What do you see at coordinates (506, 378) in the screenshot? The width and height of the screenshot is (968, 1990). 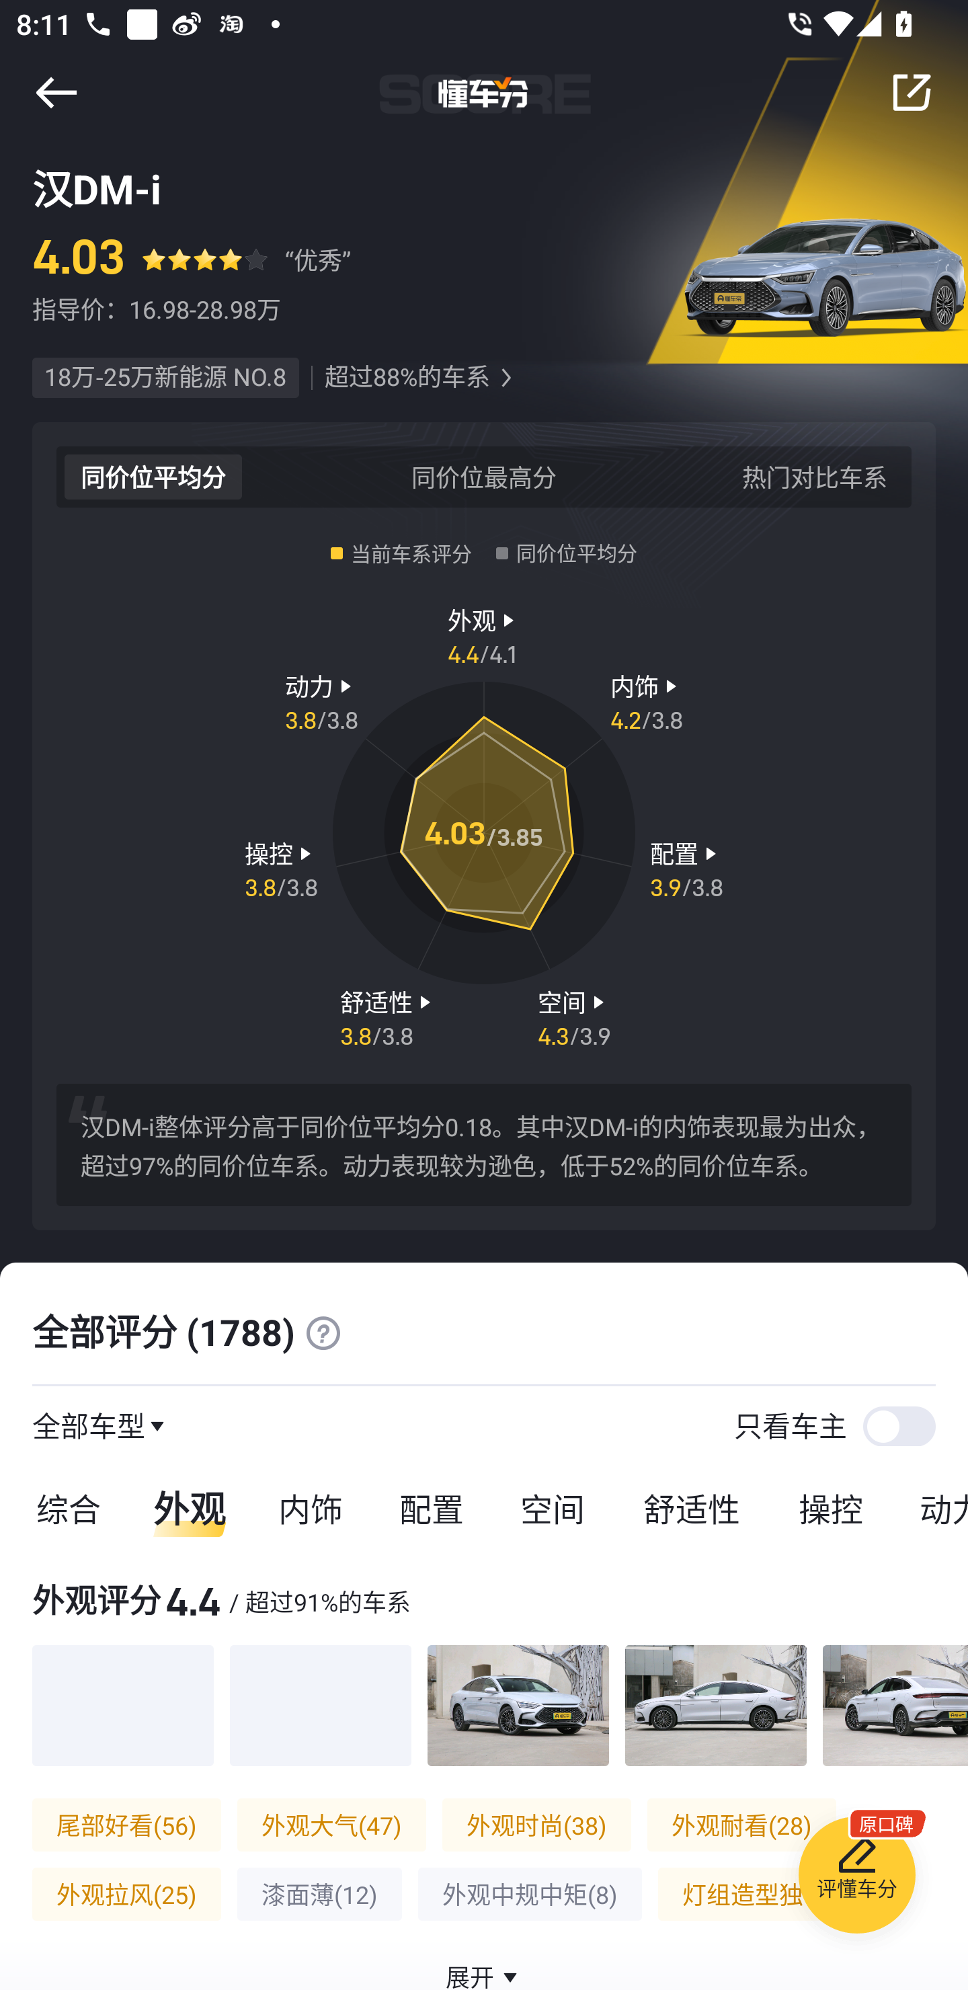 I see `` at bounding box center [506, 378].